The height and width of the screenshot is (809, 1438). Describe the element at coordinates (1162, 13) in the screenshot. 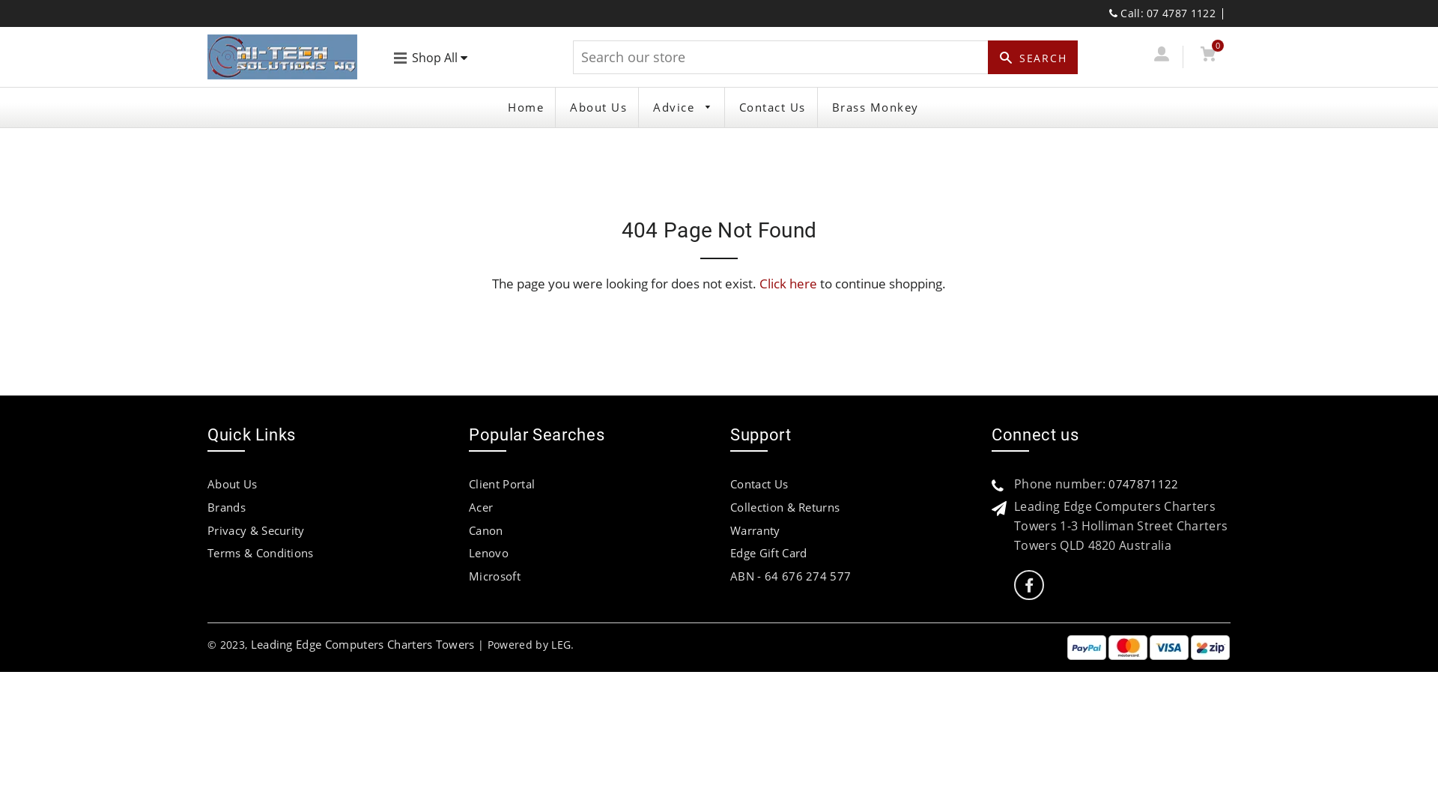

I see `Call: 07 4787 1122` at that location.